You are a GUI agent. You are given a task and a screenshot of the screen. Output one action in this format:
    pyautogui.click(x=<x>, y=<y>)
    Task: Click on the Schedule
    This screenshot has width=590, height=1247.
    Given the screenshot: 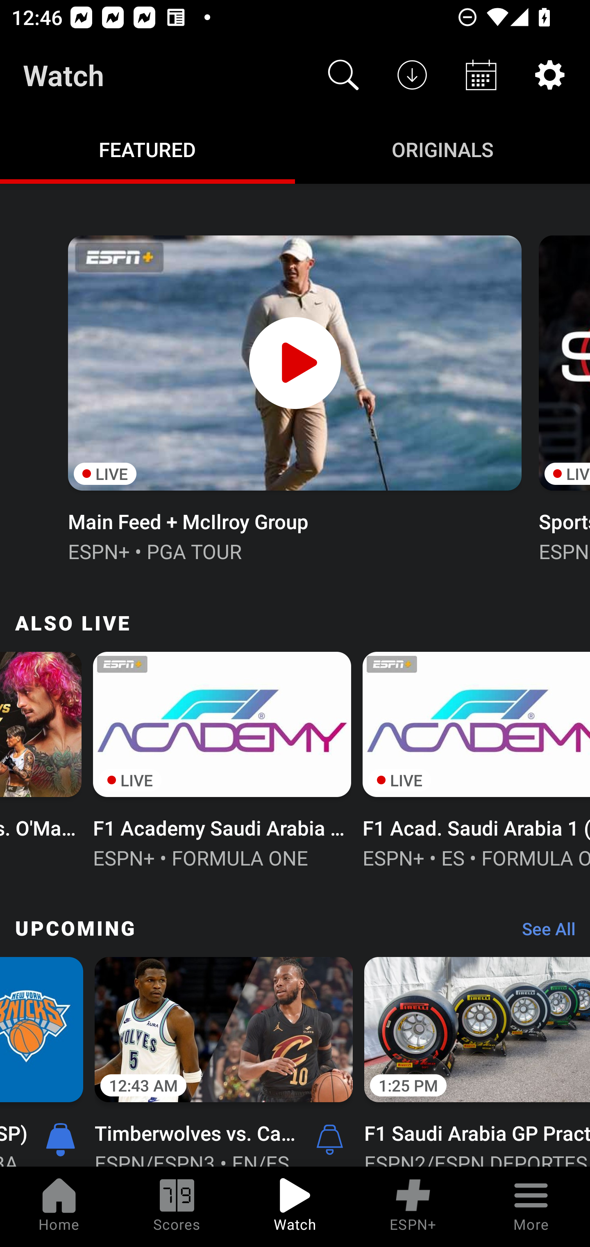 What is the action you would take?
    pyautogui.click(x=481, y=75)
    